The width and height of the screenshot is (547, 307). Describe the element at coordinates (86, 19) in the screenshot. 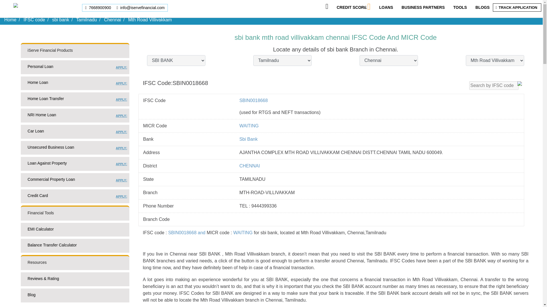

I see `BUSINESS PARTNERS` at that location.